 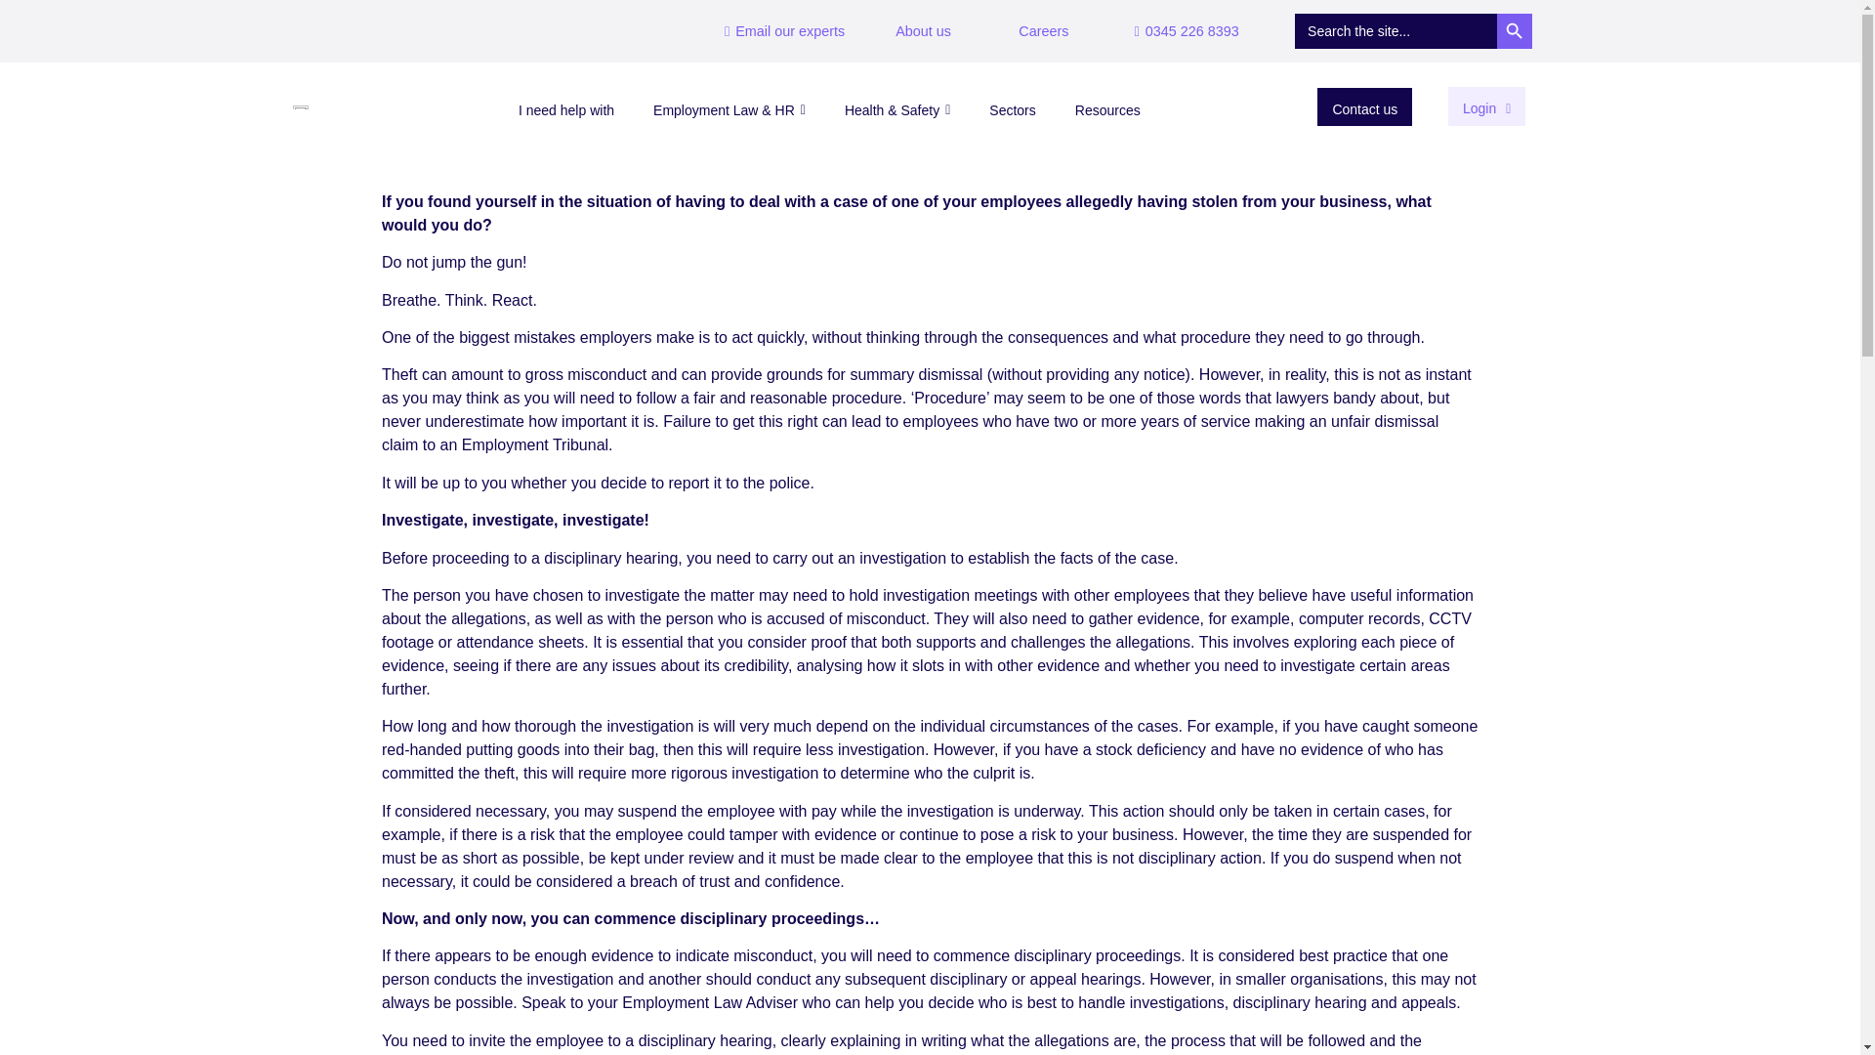 I want to click on Careers, so click(x=1043, y=30).